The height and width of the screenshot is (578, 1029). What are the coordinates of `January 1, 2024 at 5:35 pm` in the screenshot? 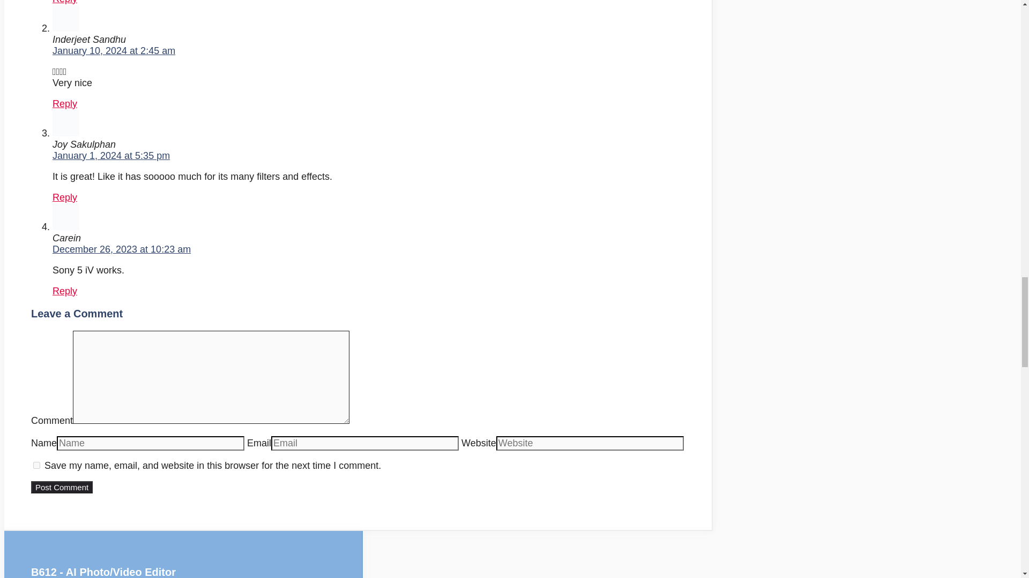 It's located at (110, 155).